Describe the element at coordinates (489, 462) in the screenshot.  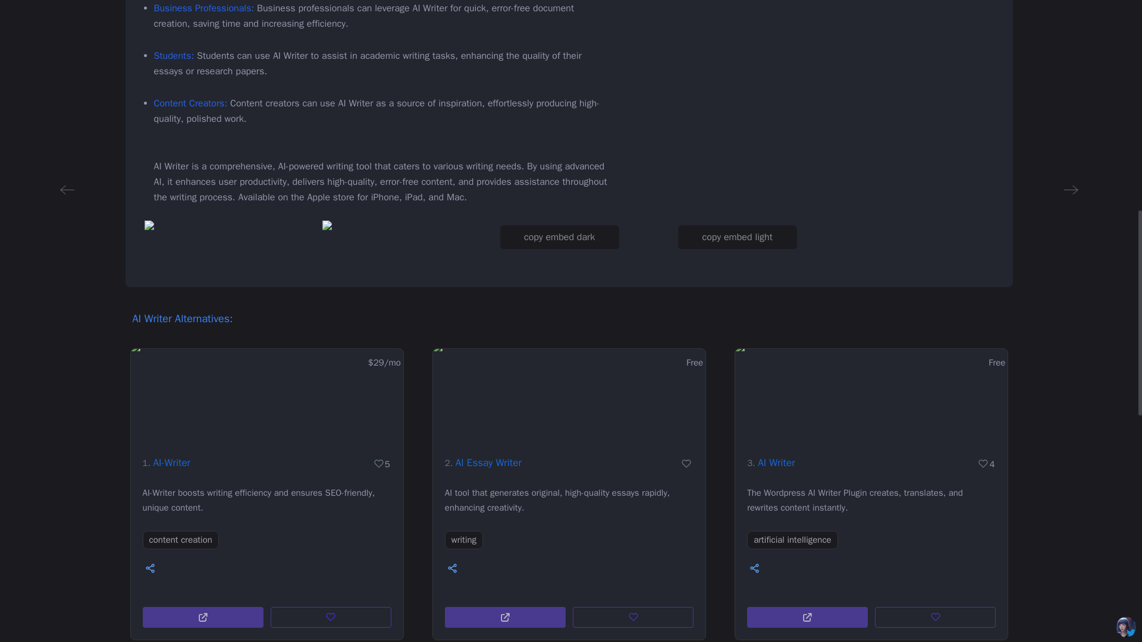
I see `AI Essay Writer` at that location.